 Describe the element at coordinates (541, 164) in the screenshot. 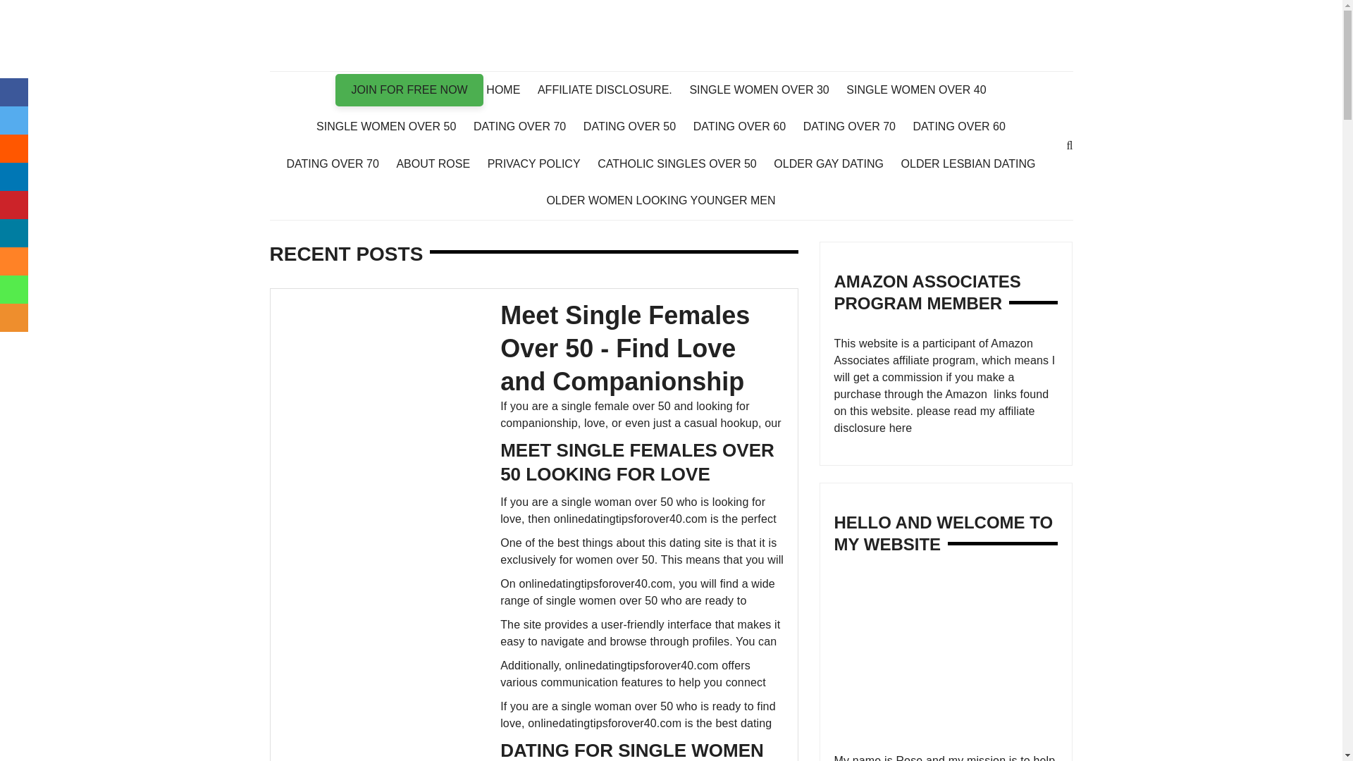

I see `PRIVACY POLICY` at that location.